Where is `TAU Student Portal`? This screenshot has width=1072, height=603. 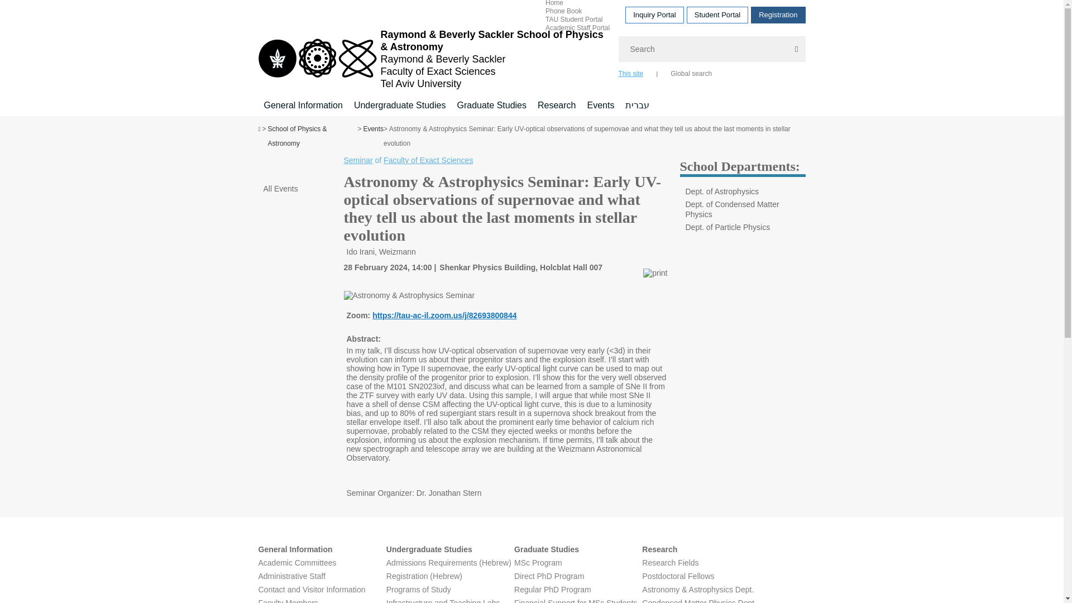
TAU Student Portal is located at coordinates (574, 20).